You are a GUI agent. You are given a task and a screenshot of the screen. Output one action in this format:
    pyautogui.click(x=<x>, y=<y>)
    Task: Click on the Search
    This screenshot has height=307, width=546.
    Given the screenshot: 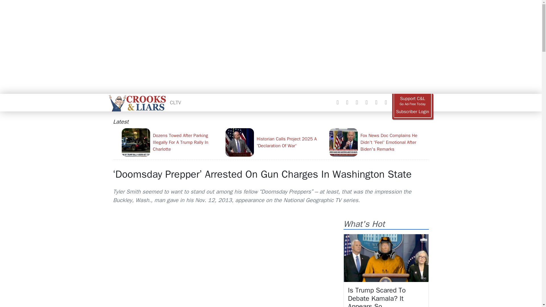 What is the action you would take?
    pyautogui.click(x=386, y=102)
    